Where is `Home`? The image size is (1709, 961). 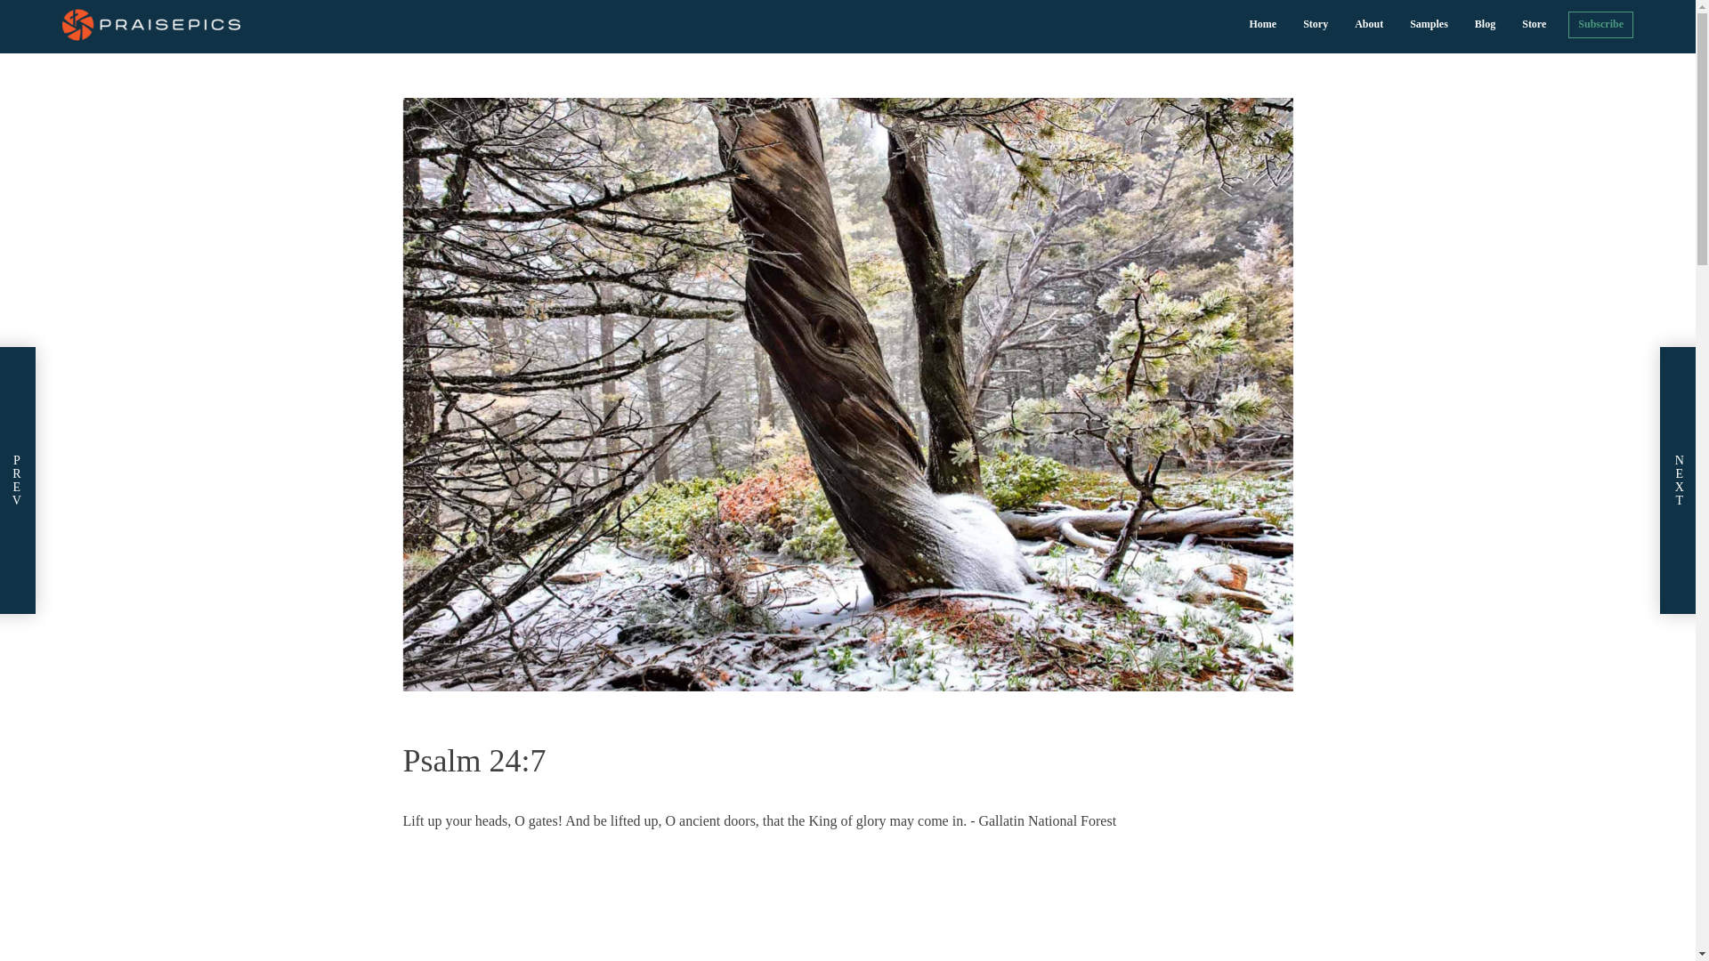
Home is located at coordinates (1262, 24).